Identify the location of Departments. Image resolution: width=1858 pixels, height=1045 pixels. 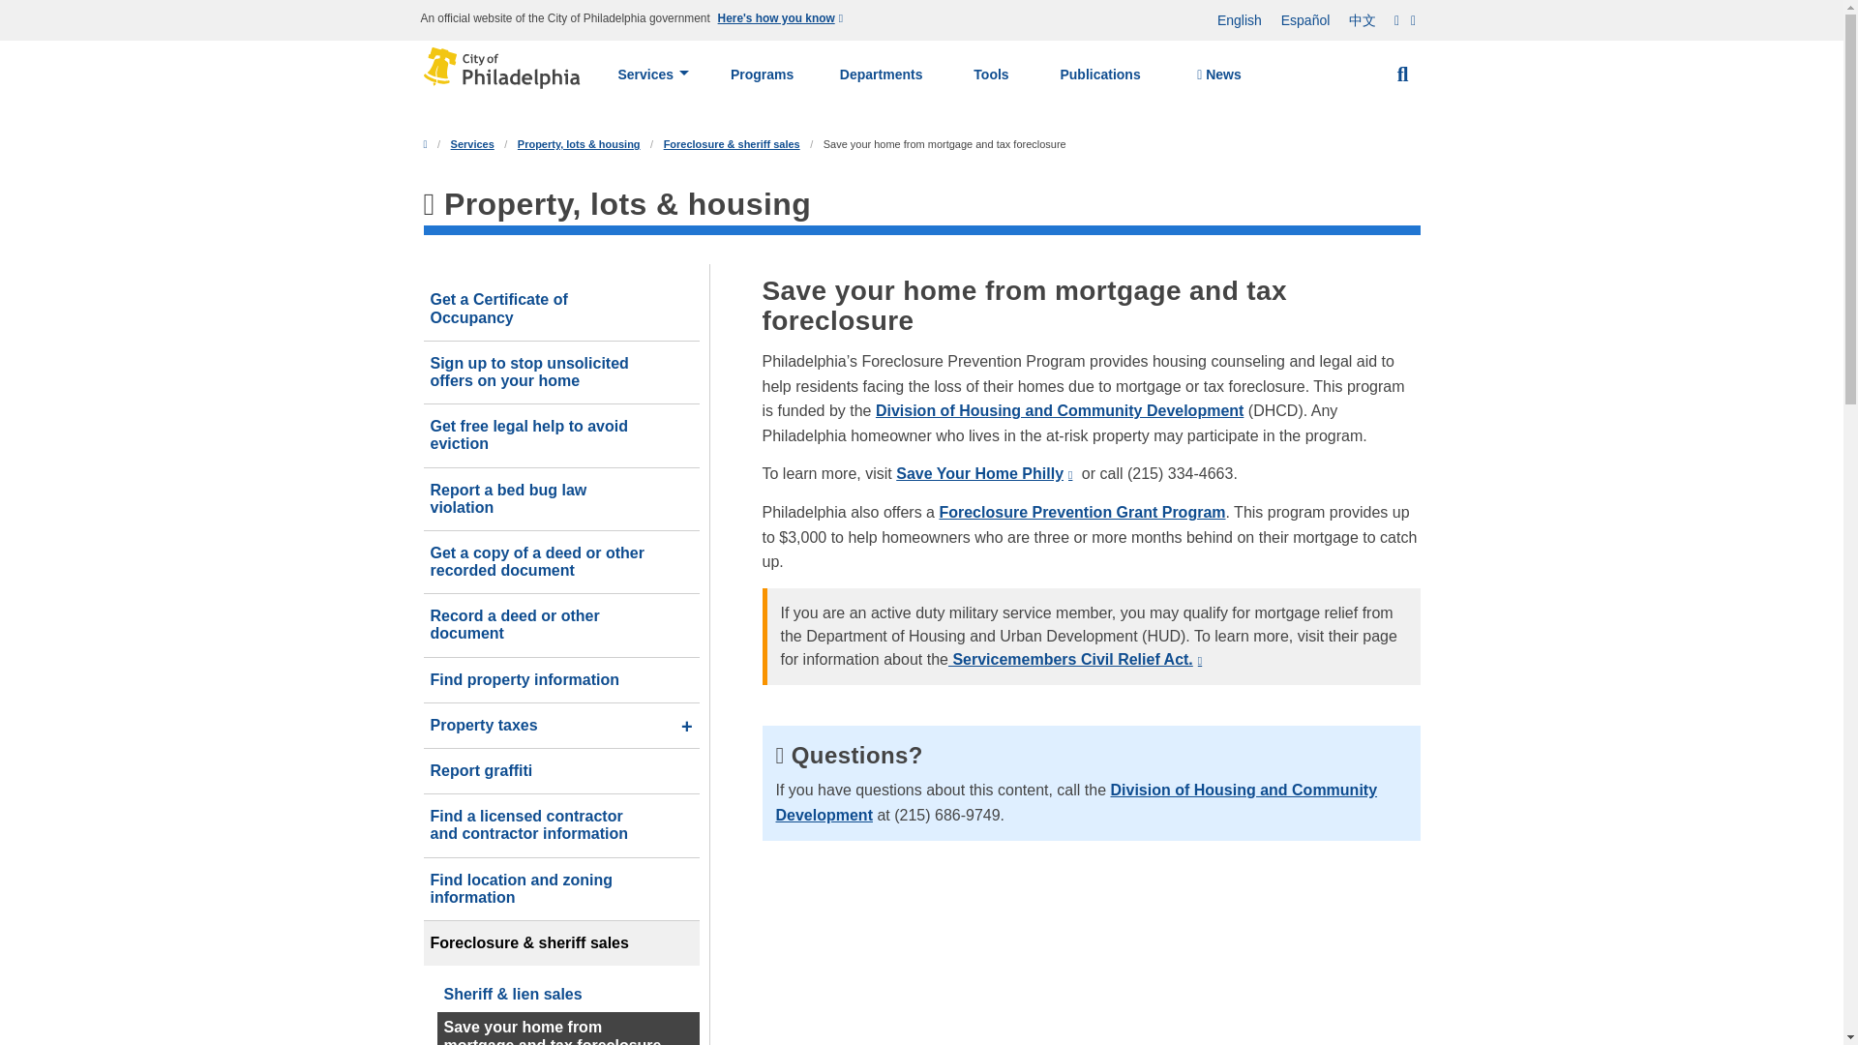
(881, 75).